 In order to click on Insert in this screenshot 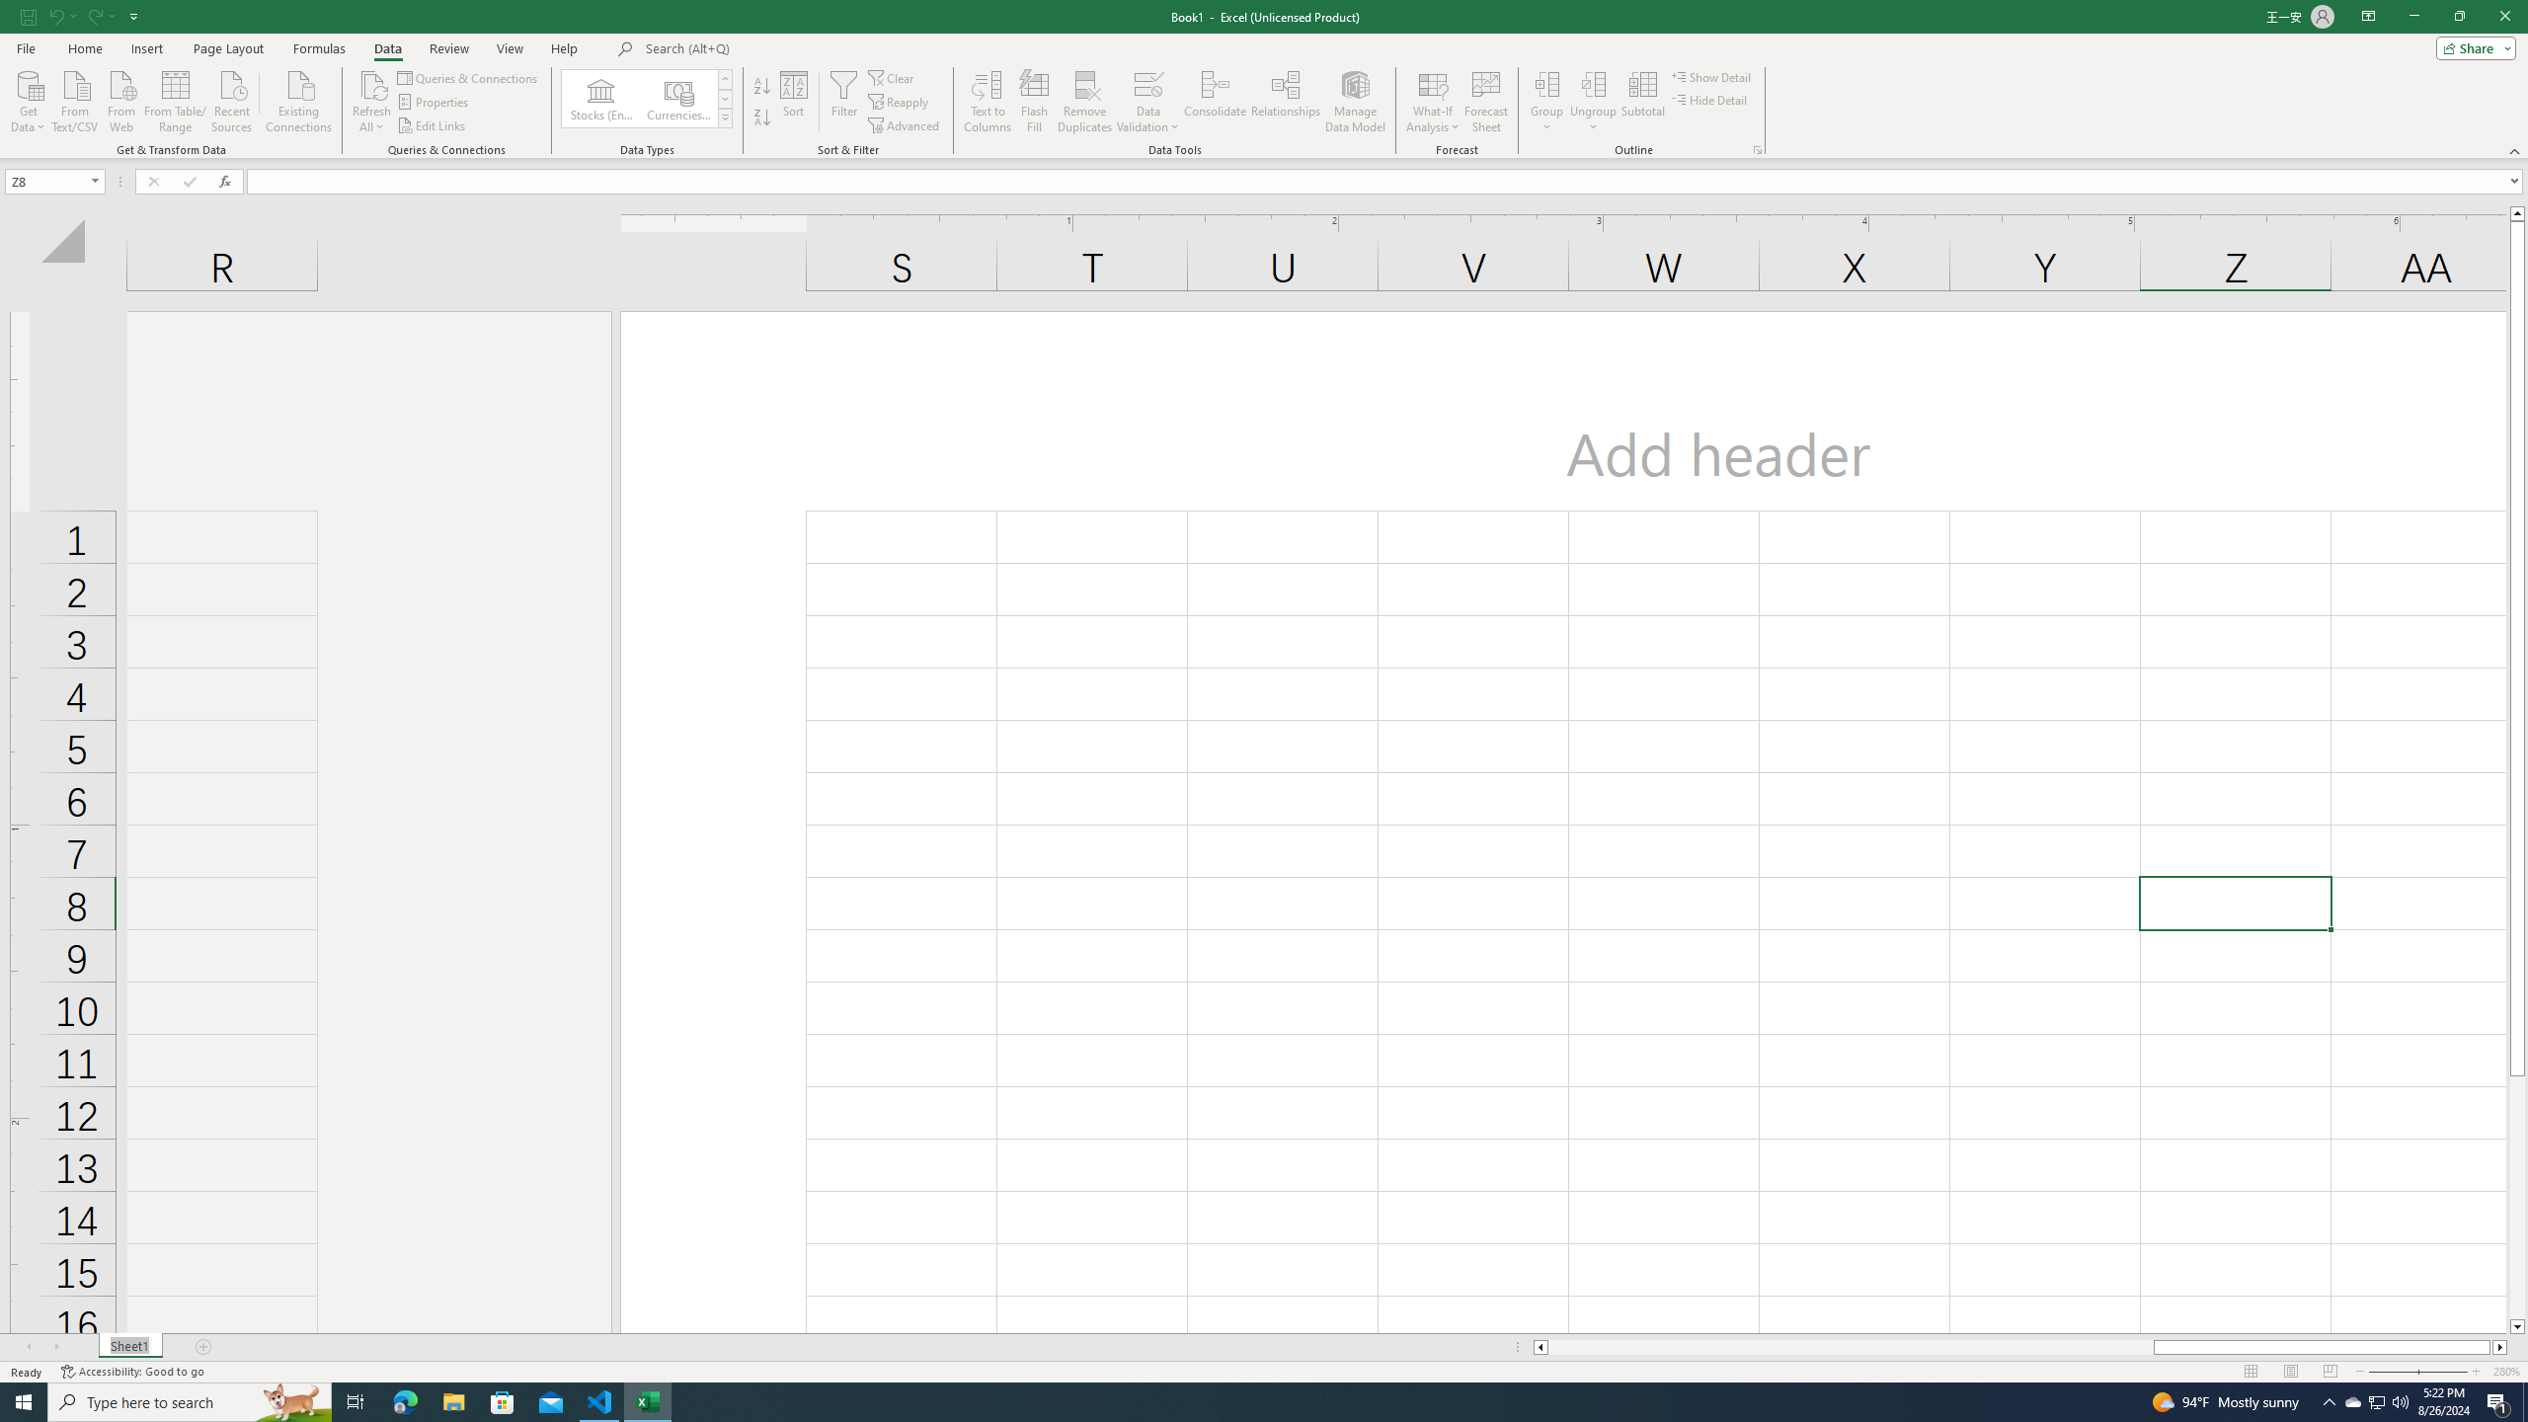, I will do `click(146, 48)`.